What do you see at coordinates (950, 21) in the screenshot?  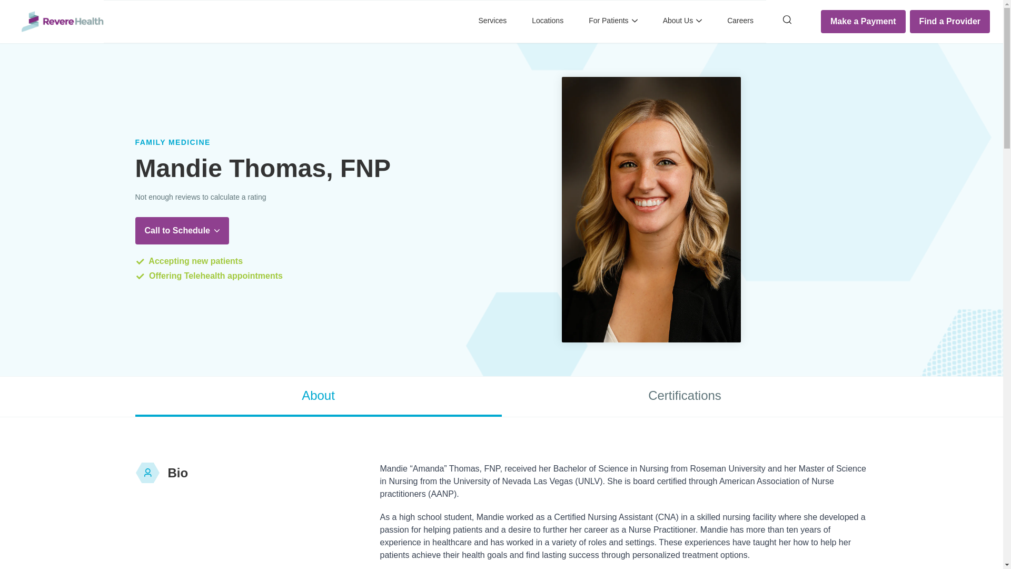 I see `Find a Provider` at bounding box center [950, 21].